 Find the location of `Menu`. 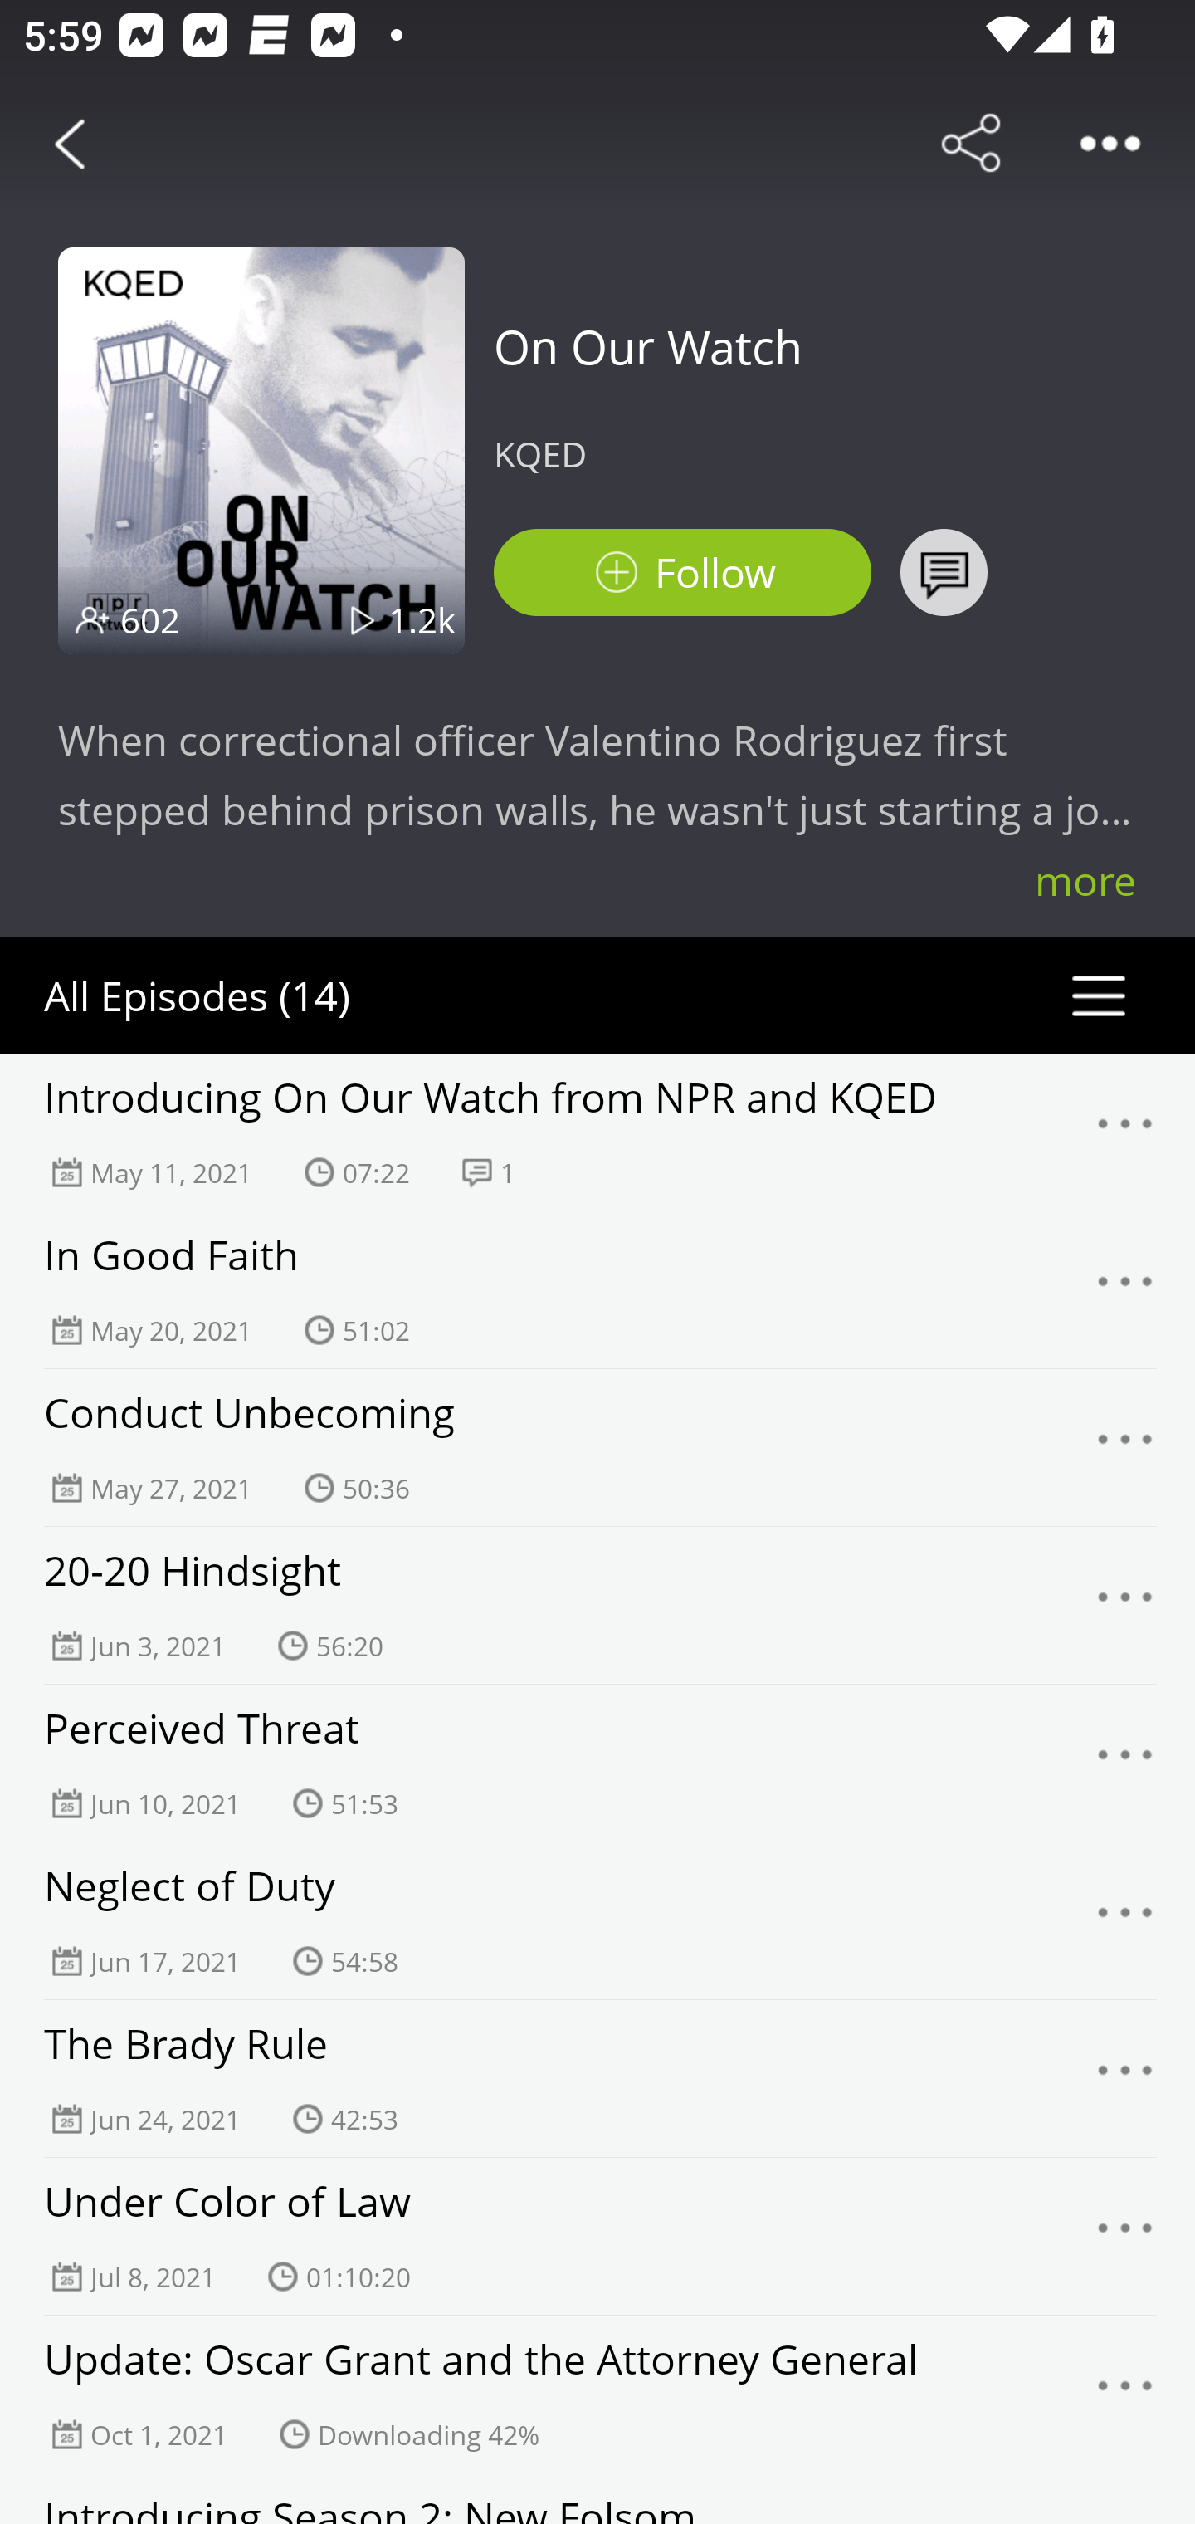

Menu is located at coordinates (1125, 1606).